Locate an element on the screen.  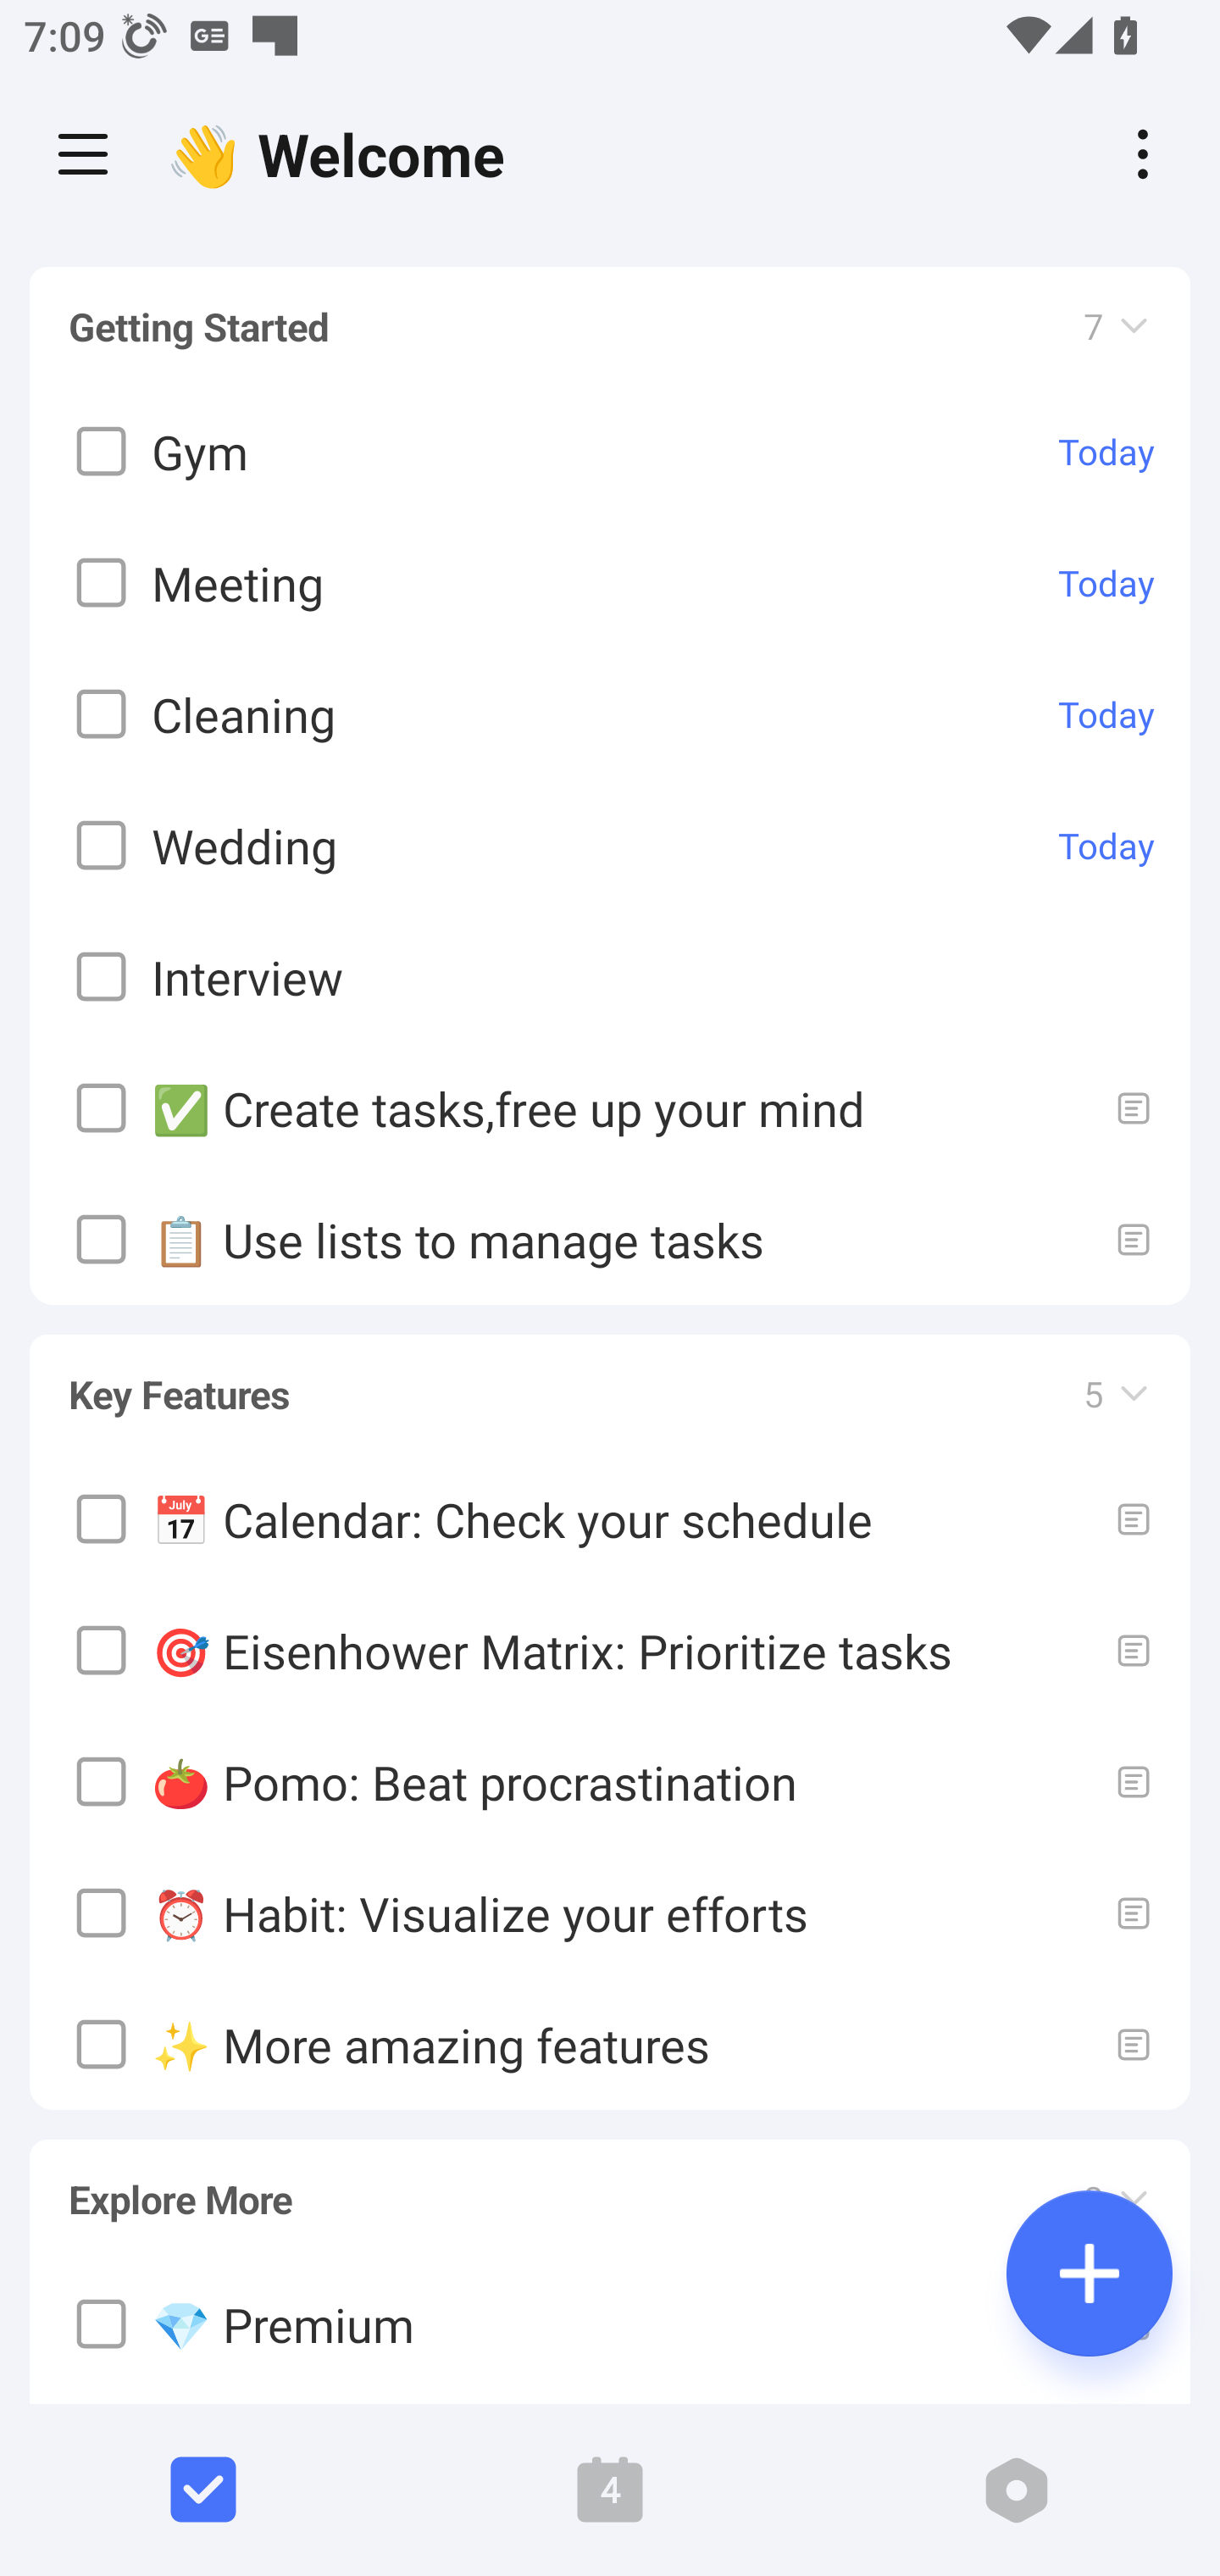
Gym Today is located at coordinates (610, 452).